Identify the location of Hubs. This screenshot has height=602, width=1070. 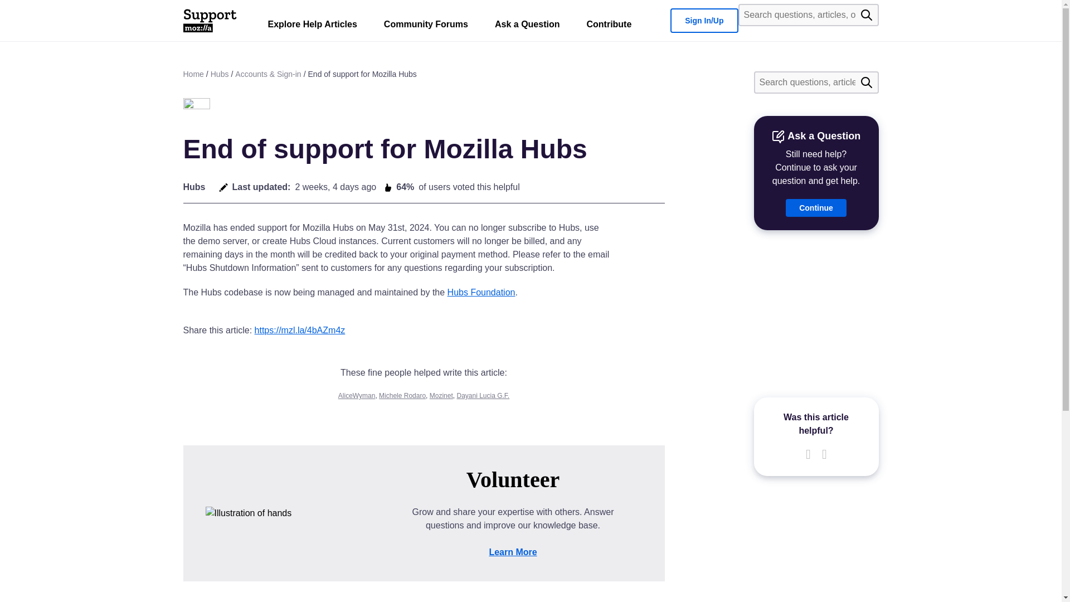
(196, 111).